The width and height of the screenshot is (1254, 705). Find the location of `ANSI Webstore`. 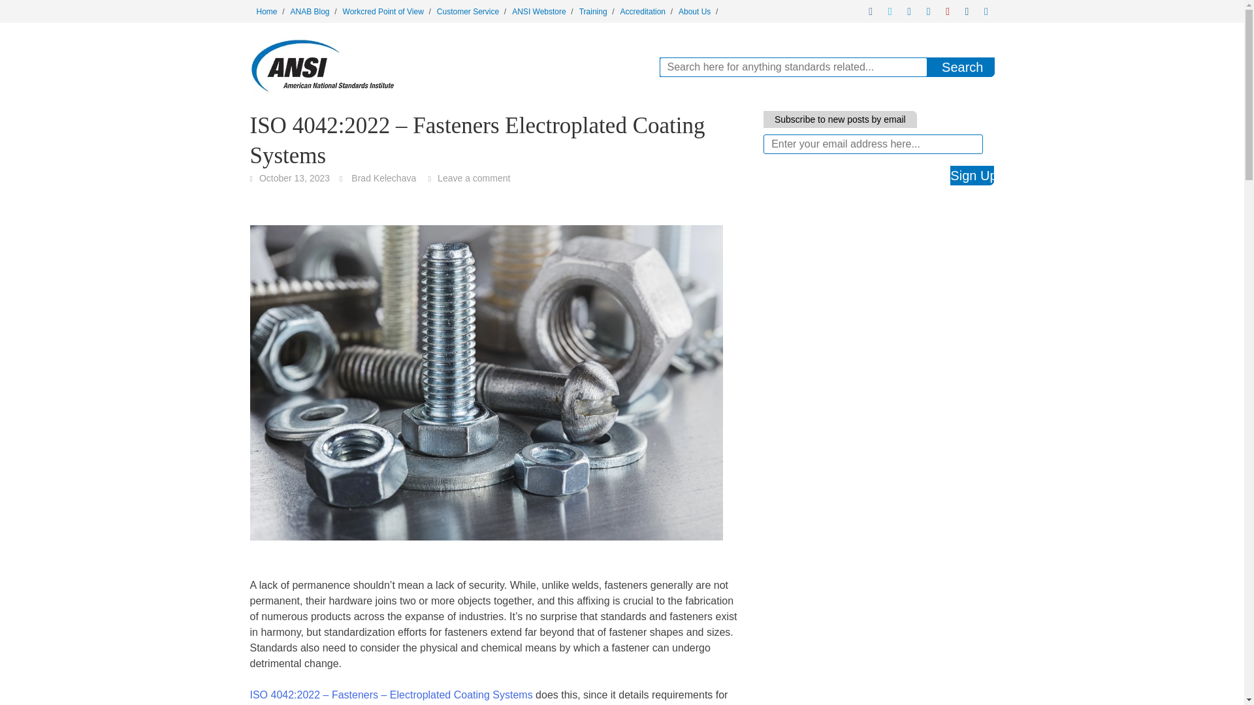

ANSI Webstore is located at coordinates (538, 11).